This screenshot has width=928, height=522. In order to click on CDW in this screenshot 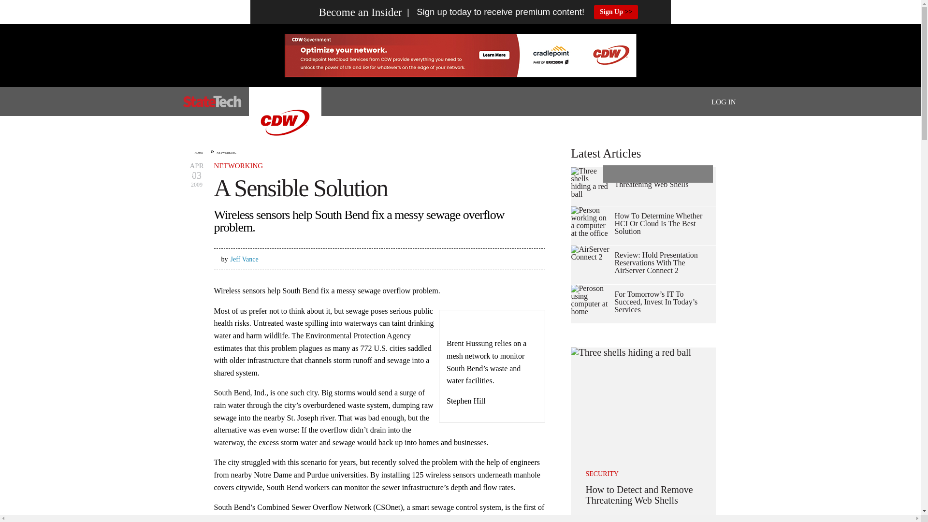, I will do `click(285, 156)`.